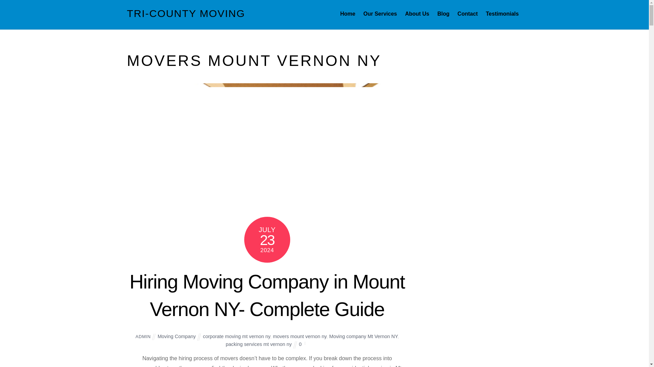 Image resolution: width=654 pixels, height=367 pixels. Describe the element at coordinates (299, 336) in the screenshot. I see `movers mount vernon ny` at that location.